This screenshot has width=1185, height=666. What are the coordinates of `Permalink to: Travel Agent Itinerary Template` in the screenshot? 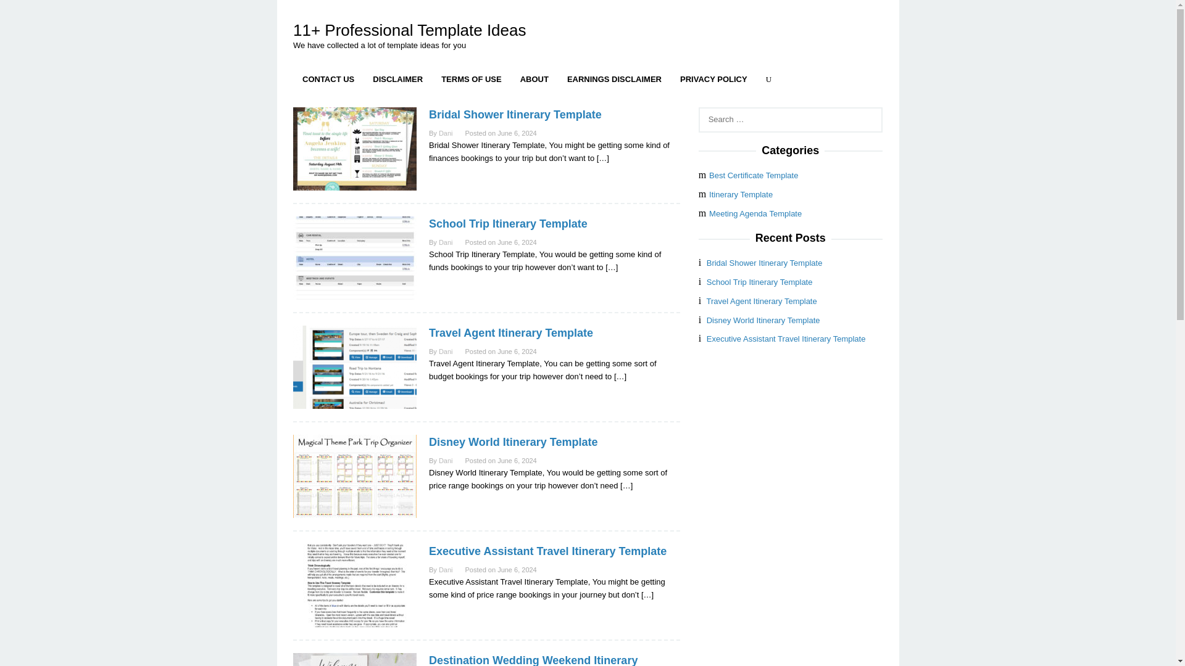 It's located at (354, 366).